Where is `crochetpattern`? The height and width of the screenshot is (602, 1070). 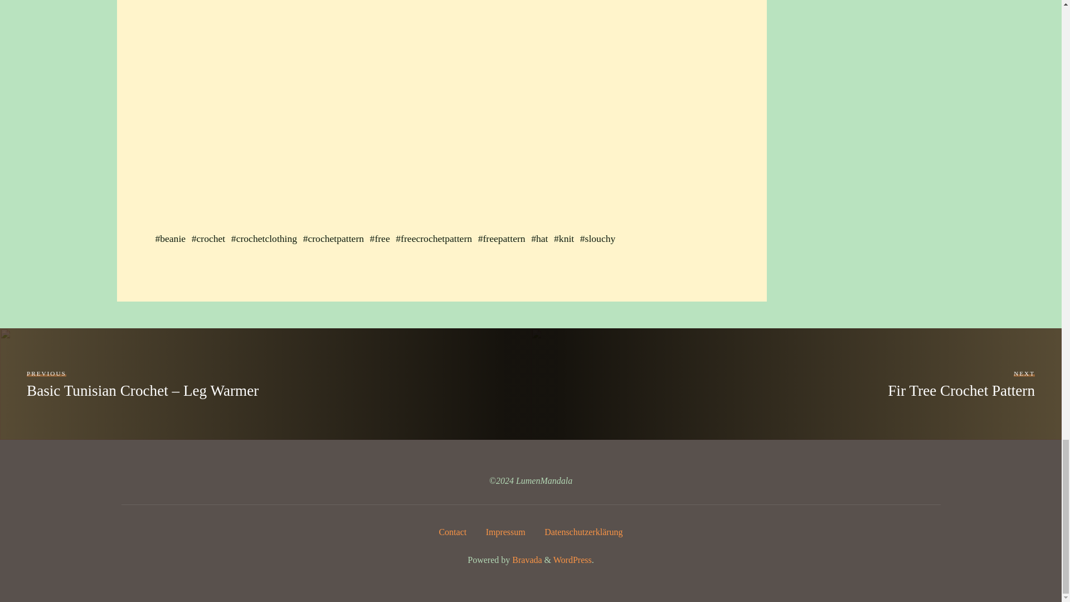
crochetpattern is located at coordinates (335, 239).